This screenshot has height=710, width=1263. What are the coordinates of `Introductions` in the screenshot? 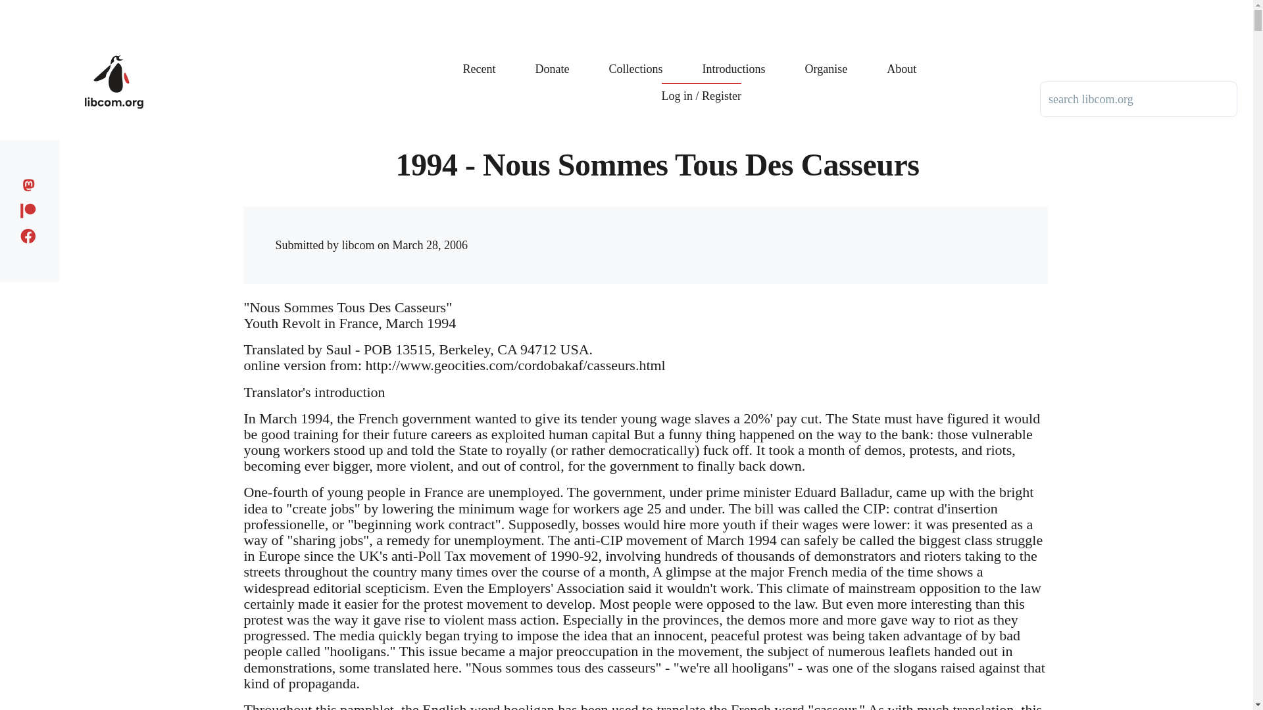 It's located at (733, 59).